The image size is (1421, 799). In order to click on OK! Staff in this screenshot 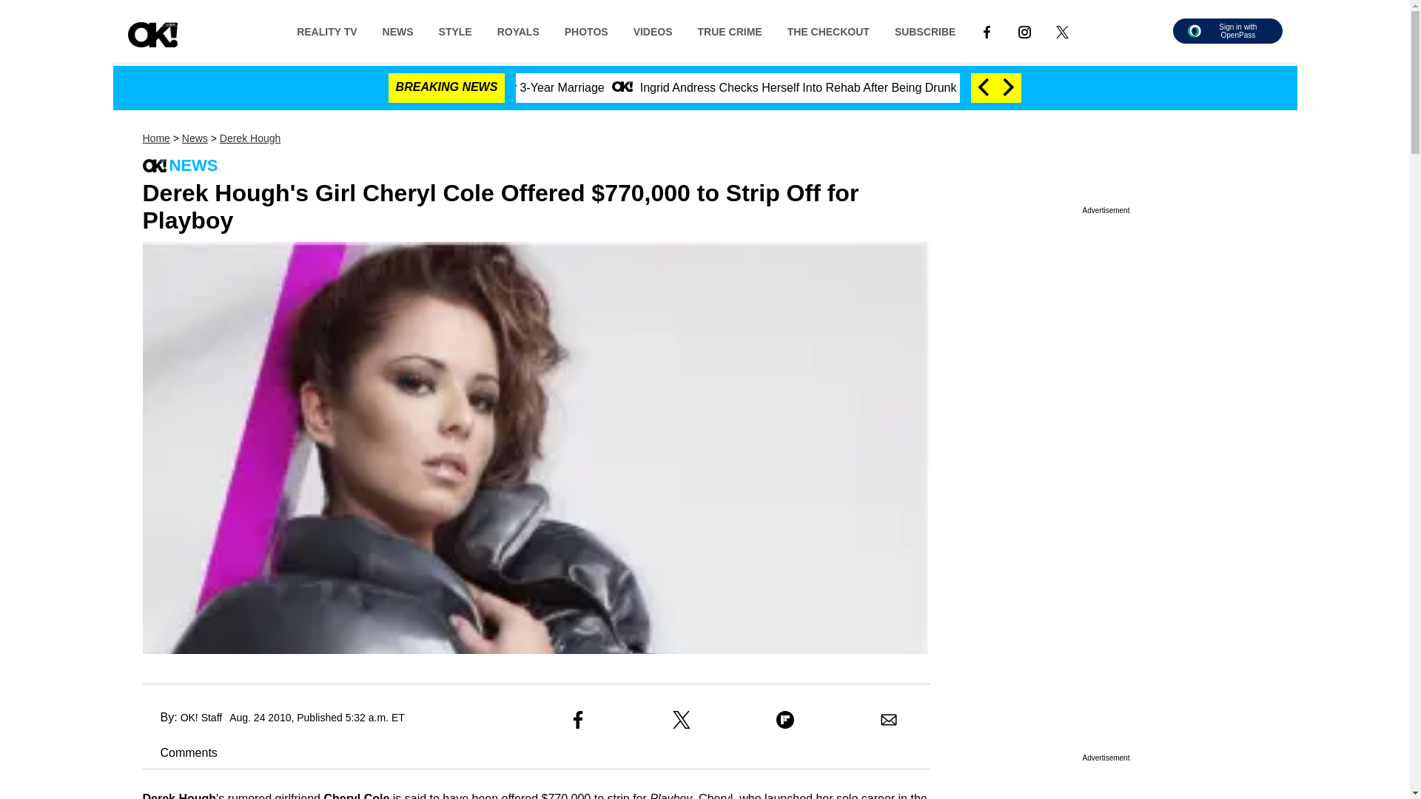, I will do `click(201, 718)`.